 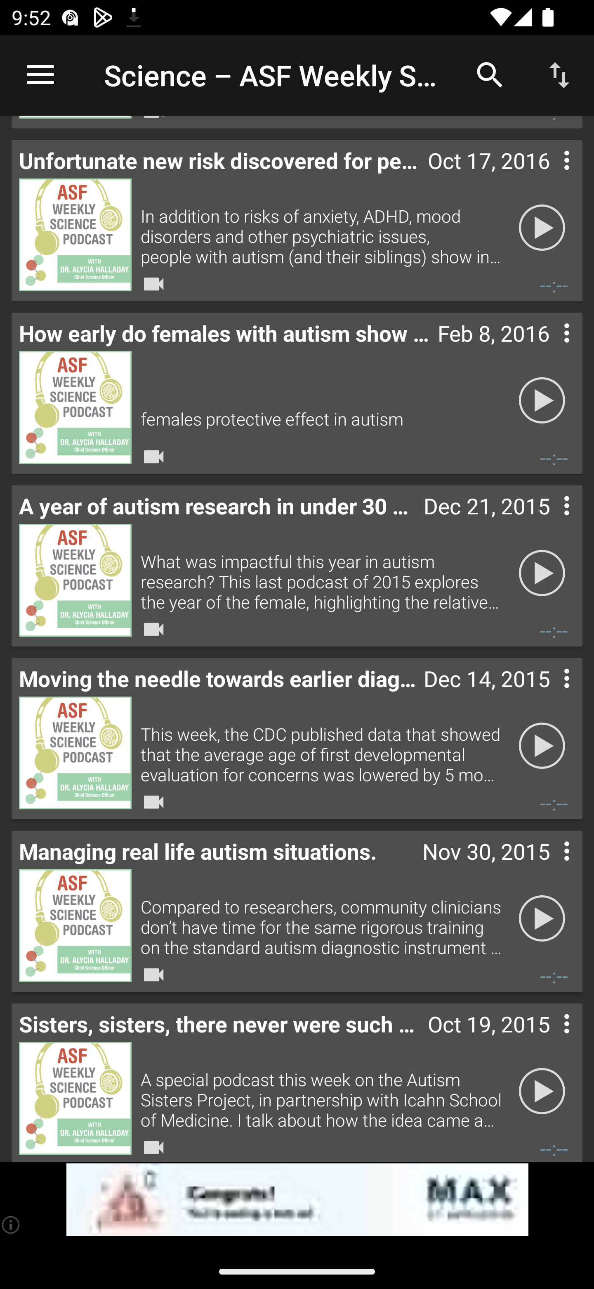 I want to click on Contextual menu, so click(x=549, y=350).